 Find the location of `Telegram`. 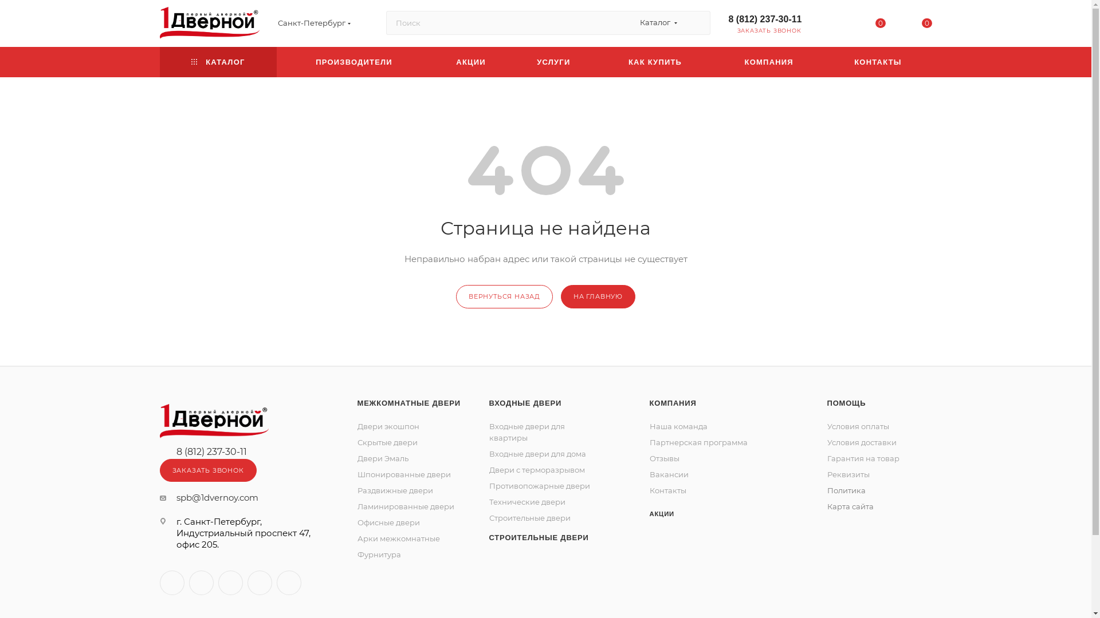

Telegram is located at coordinates (202, 583).